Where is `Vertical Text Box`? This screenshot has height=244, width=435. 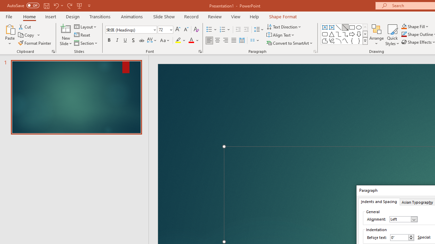
Vertical Text Box is located at coordinates (332, 27).